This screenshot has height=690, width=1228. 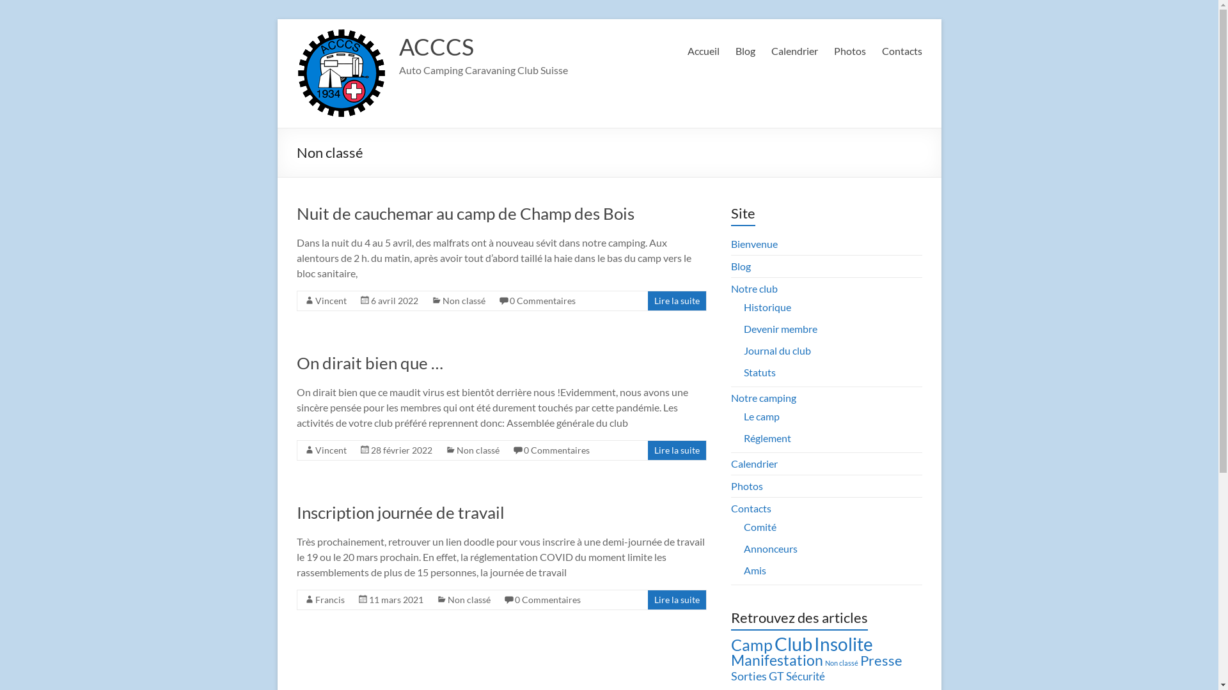 What do you see at coordinates (902, 51) in the screenshot?
I see `Contacts` at bounding box center [902, 51].